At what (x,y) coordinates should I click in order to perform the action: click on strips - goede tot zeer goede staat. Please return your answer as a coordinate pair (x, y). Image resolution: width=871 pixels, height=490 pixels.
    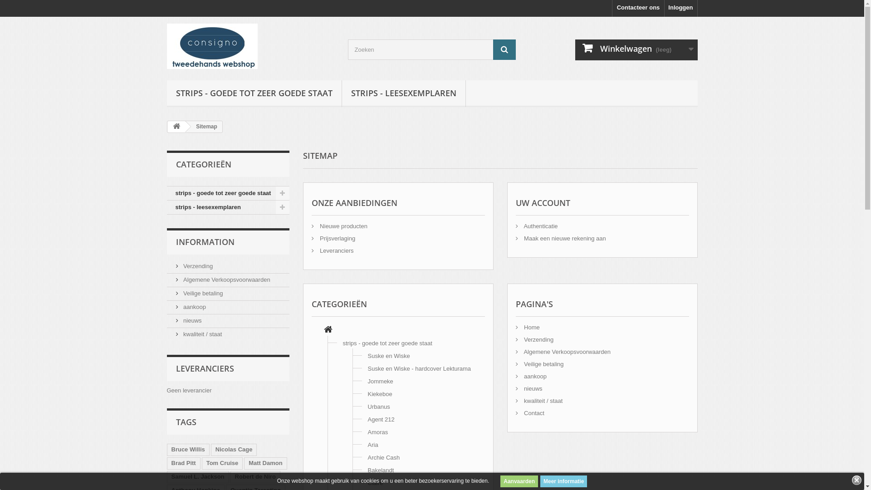
    Looking at the image, I should click on (228, 193).